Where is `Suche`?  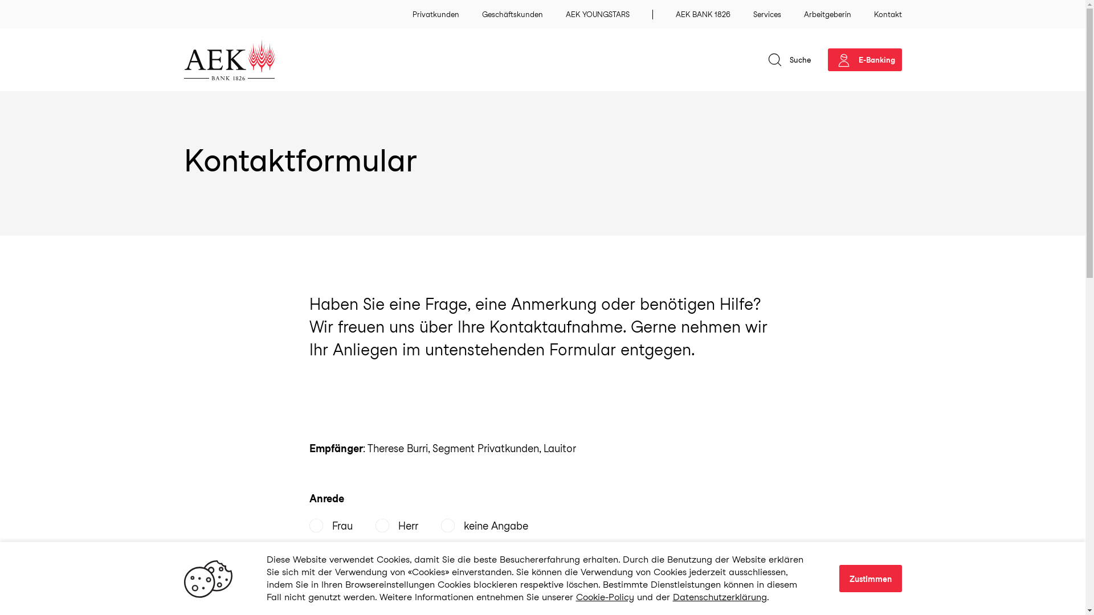
Suche is located at coordinates (789, 60).